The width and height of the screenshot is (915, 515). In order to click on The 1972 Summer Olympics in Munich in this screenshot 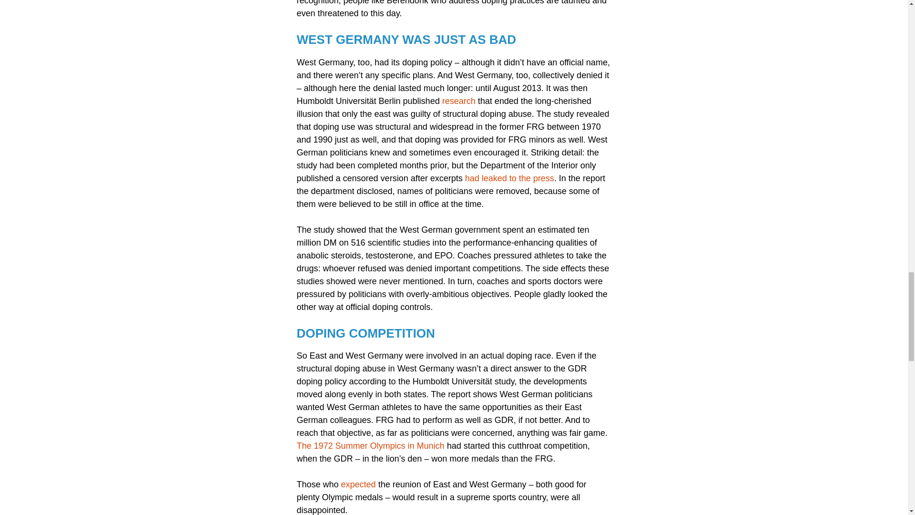, I will do `click(370, 445)`.